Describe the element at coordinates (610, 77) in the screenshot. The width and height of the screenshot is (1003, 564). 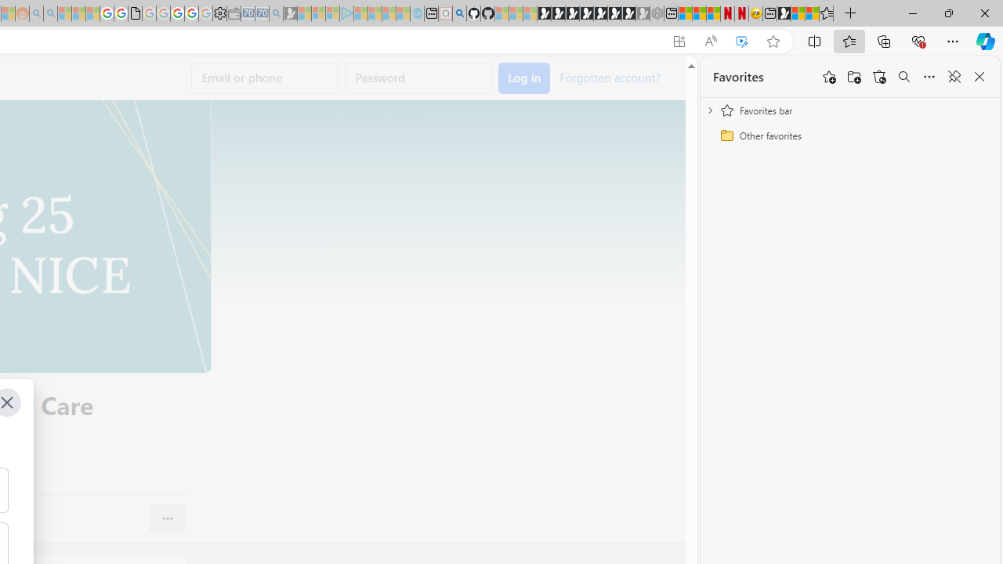
I see `Forgotten account?` at that location.